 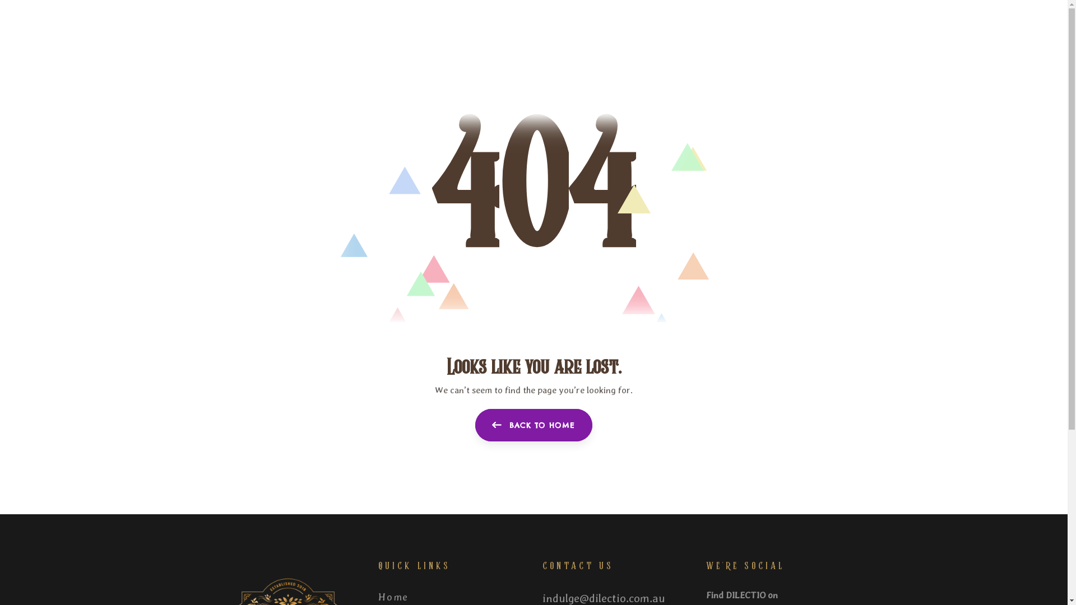 What do you see at coordinates (534, 425) in the screenshot?
I see `BACK TO HOME` at bounding box center [534, 425].